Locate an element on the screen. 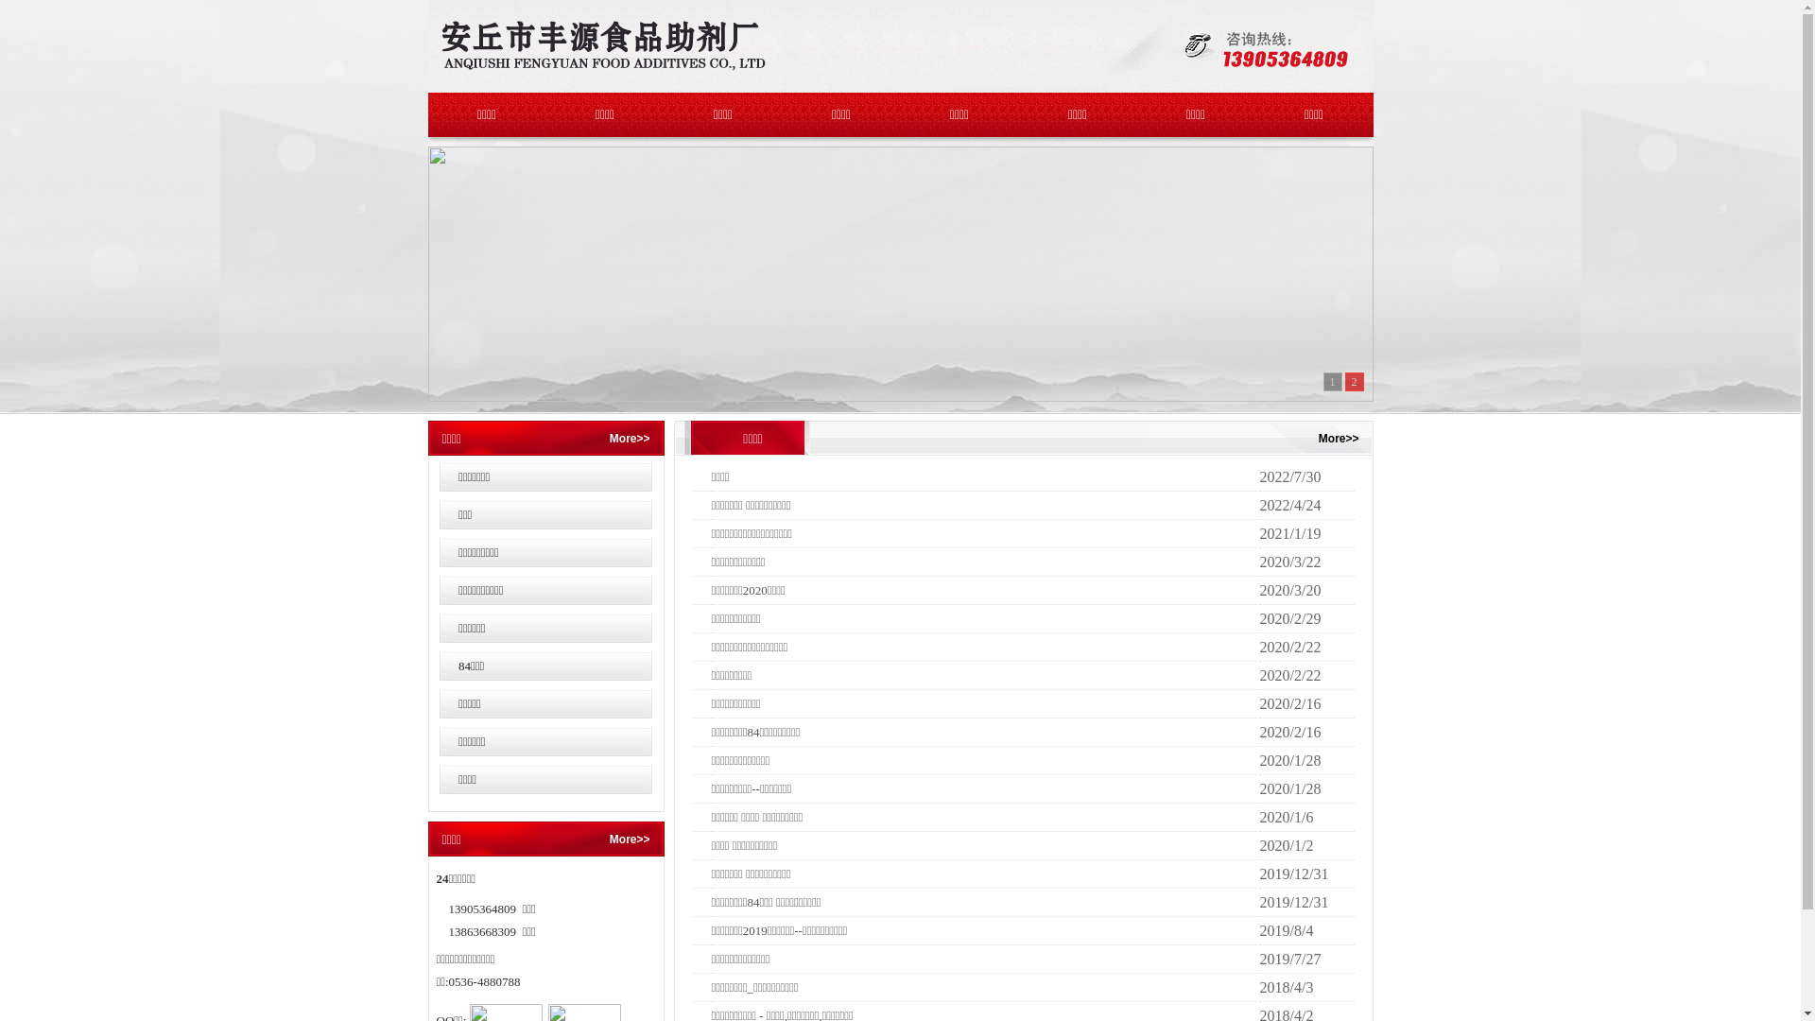 This screenshot has width=1815, height=1021. 2022/7/30 is located at coordinates (1289, 476).